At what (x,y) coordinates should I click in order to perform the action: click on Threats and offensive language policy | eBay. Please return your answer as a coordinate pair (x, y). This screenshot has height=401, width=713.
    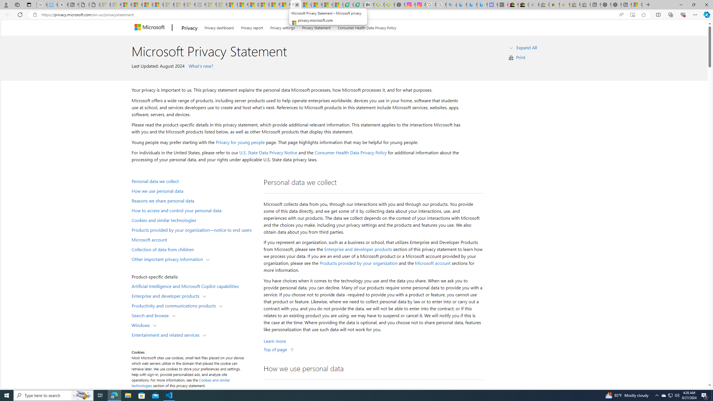
    Looking at the image, I should click on (554, 5).